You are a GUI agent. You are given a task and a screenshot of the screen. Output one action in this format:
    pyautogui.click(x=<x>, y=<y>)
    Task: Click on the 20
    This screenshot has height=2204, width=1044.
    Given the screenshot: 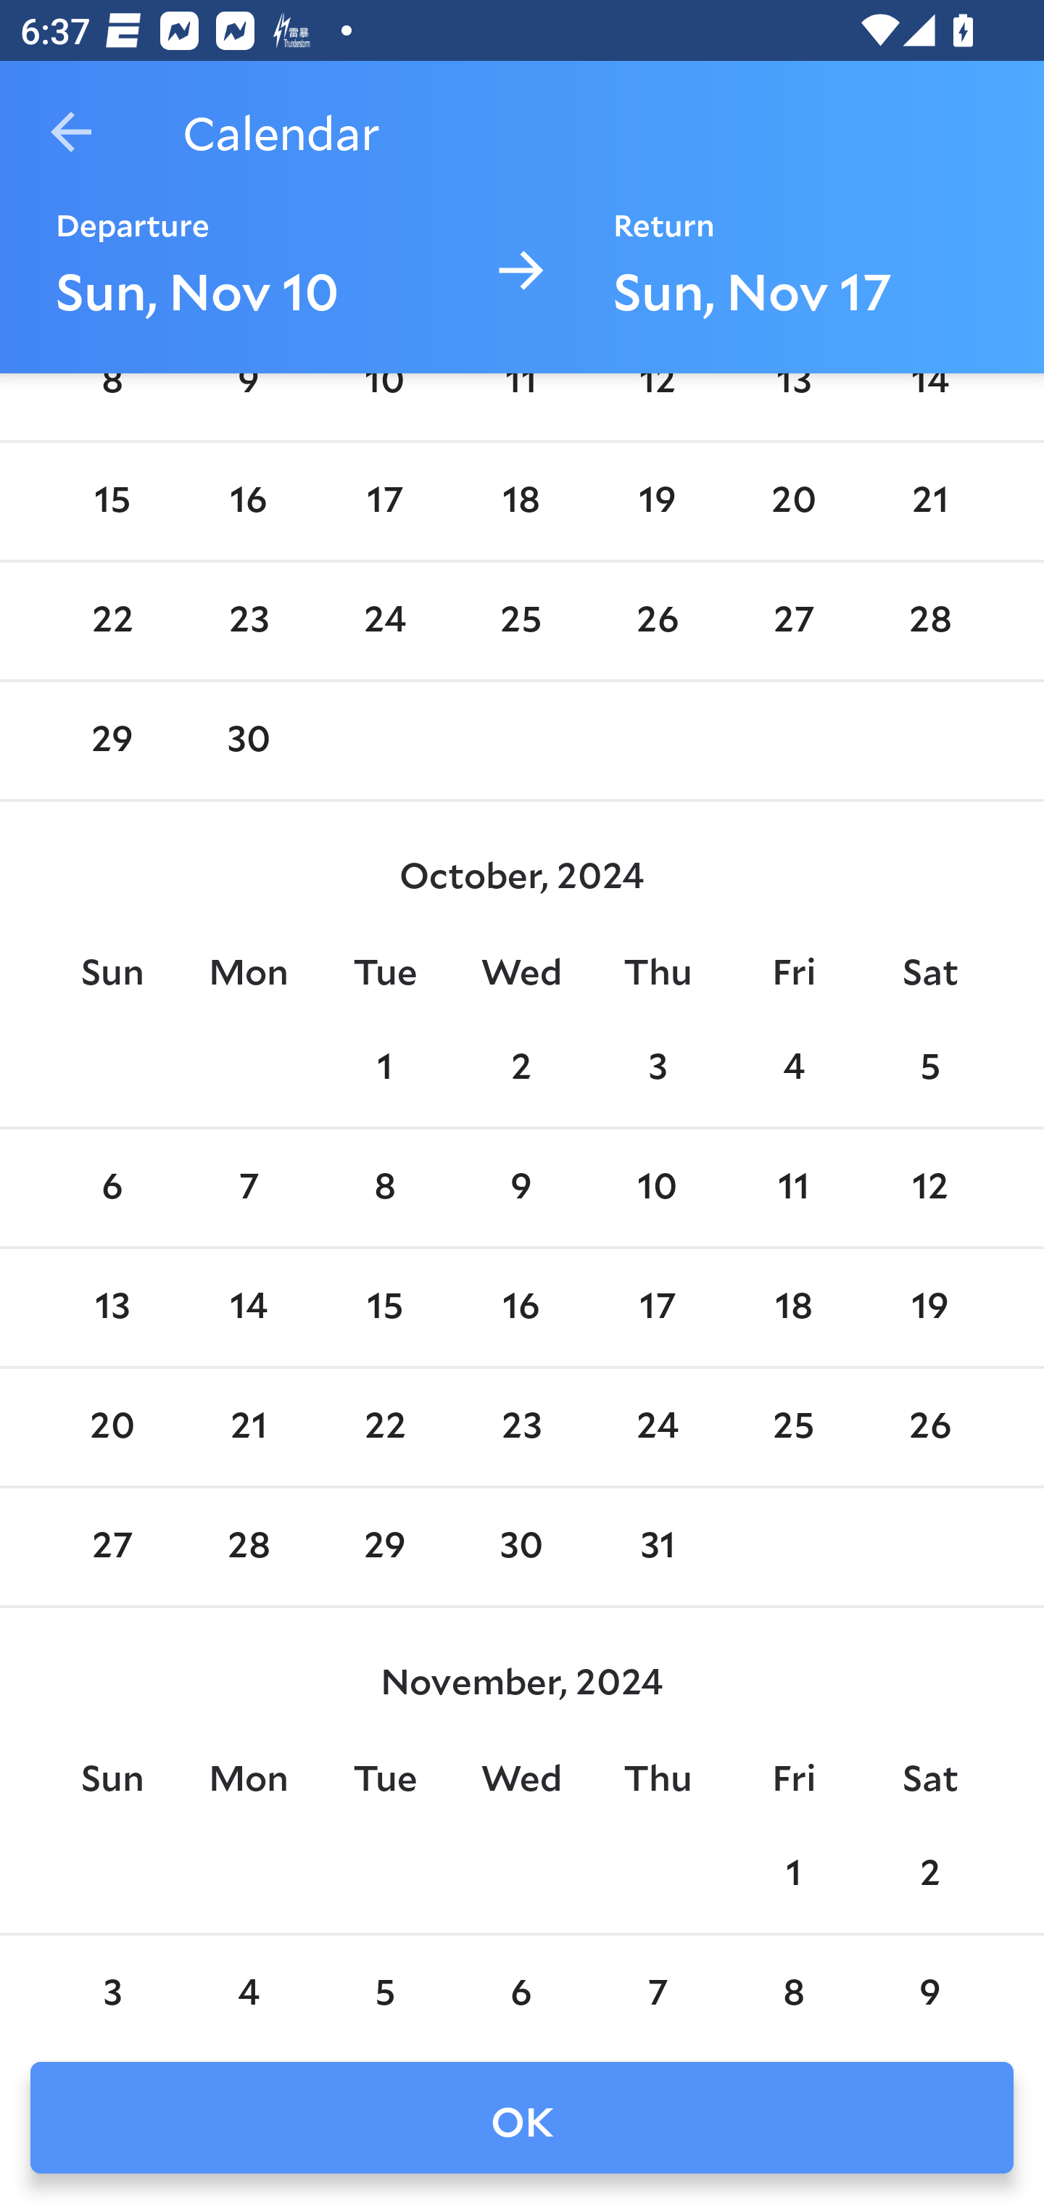 What is the action you would take?
    pyautogui.click(x=112, y=1428)
    